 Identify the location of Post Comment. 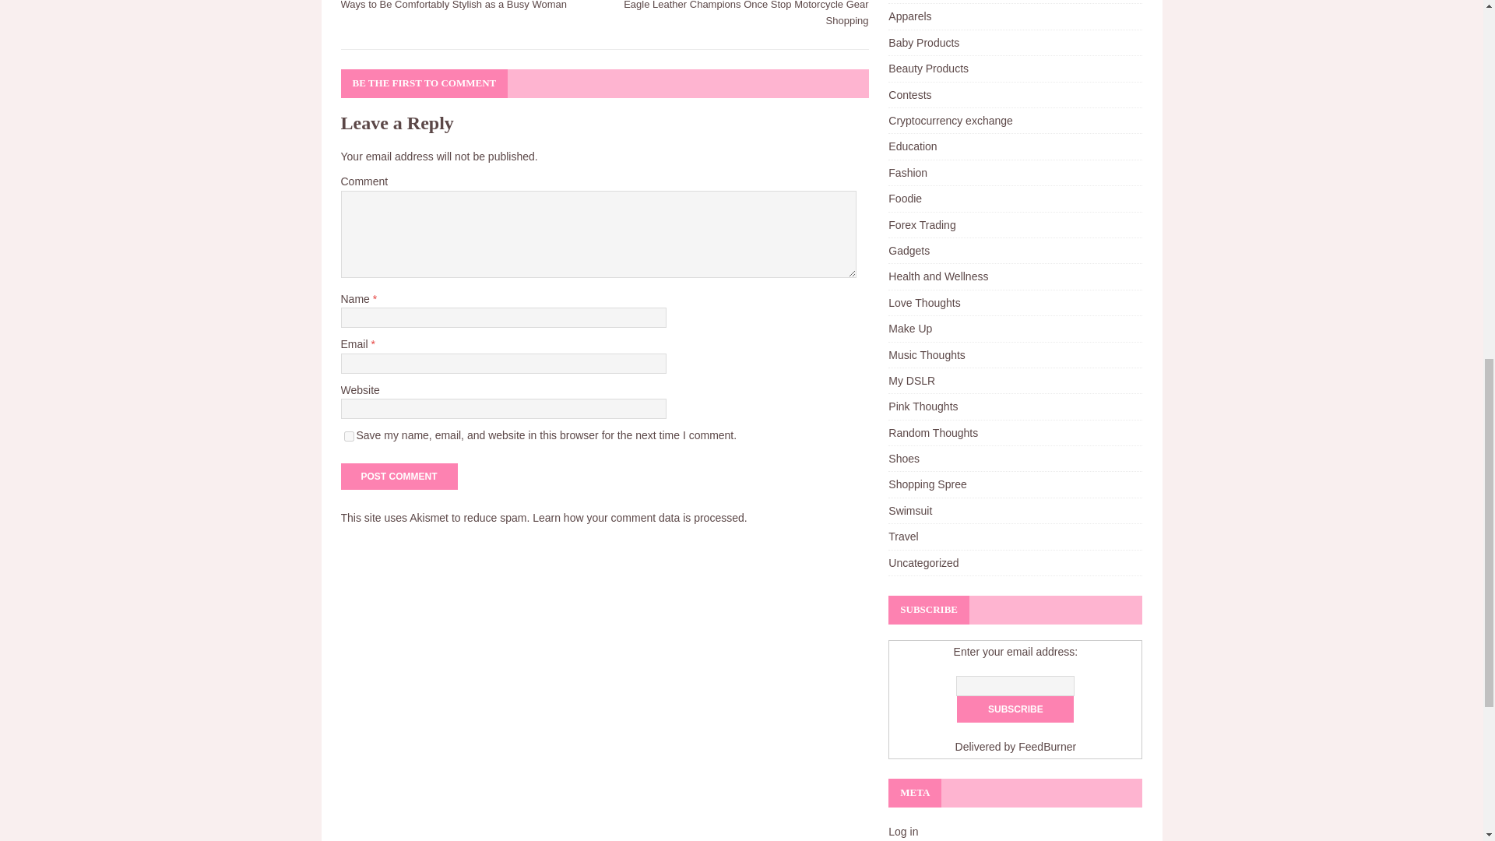
(399, 477).